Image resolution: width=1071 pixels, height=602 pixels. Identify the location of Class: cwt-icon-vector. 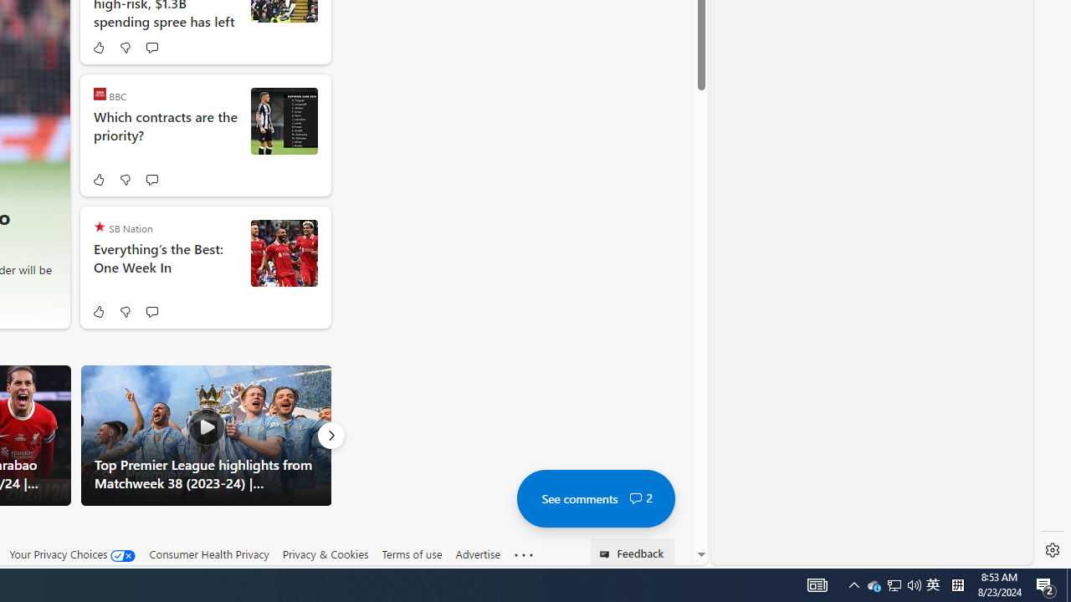
(636, 498).